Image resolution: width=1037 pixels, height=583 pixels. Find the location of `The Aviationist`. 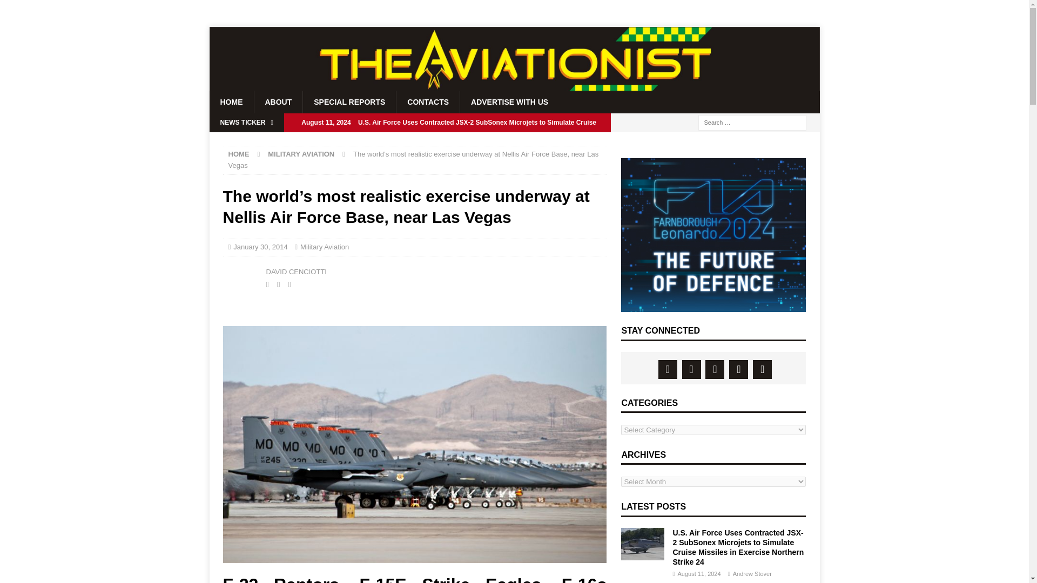

The Aviationist is located at coordinates (514, 86).